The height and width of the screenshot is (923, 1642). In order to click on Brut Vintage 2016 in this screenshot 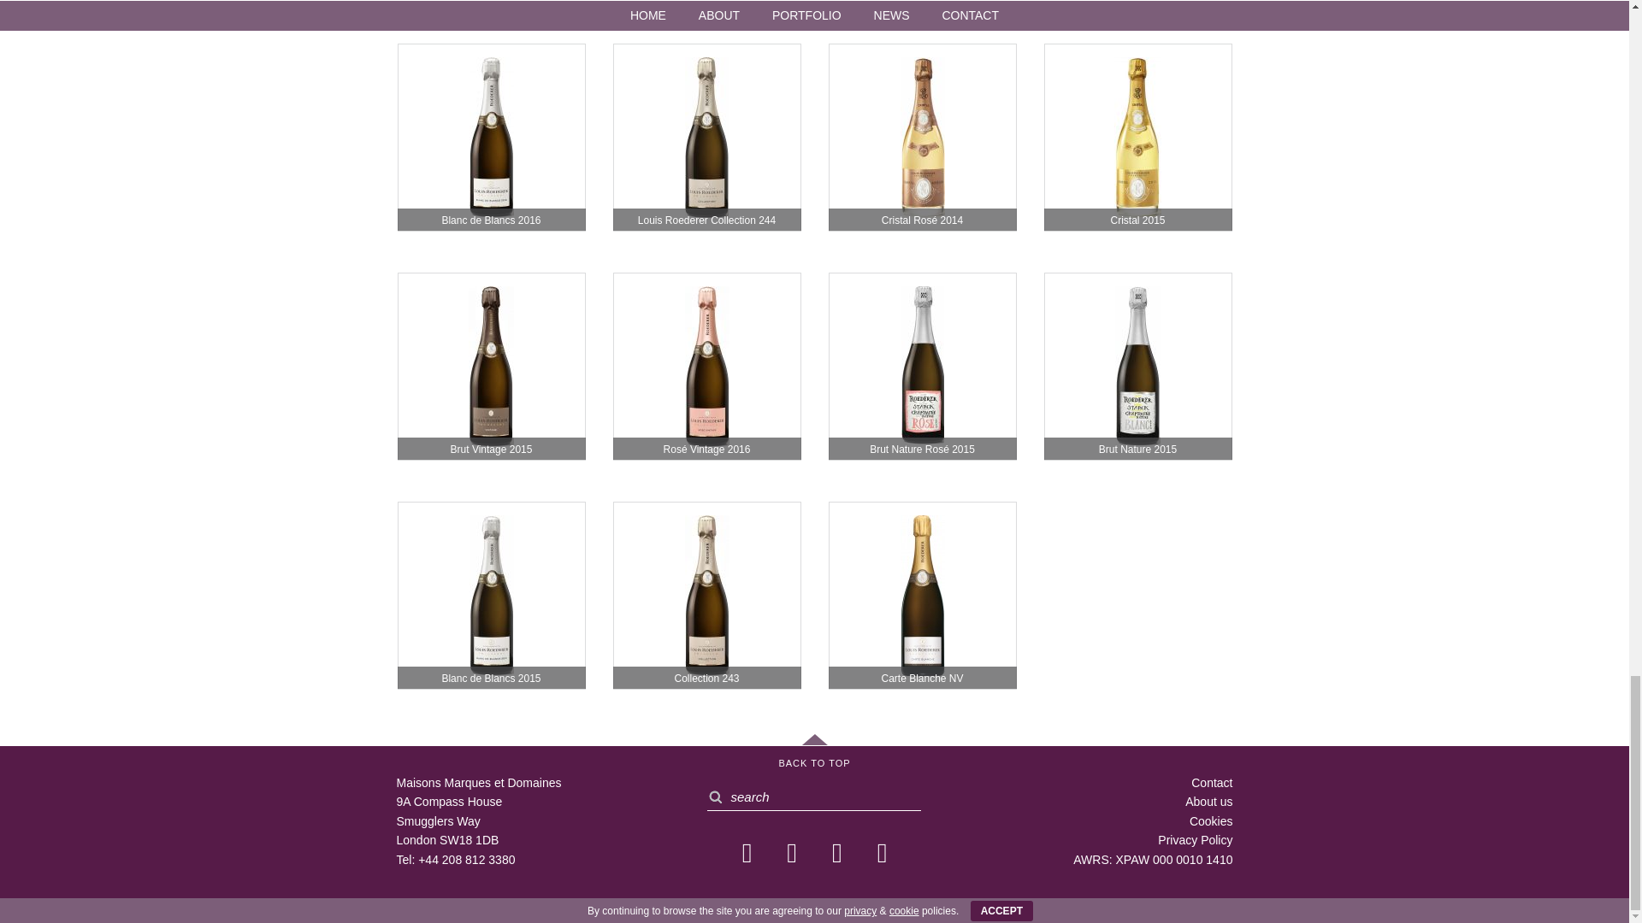, I will do `click(491, 2)`.